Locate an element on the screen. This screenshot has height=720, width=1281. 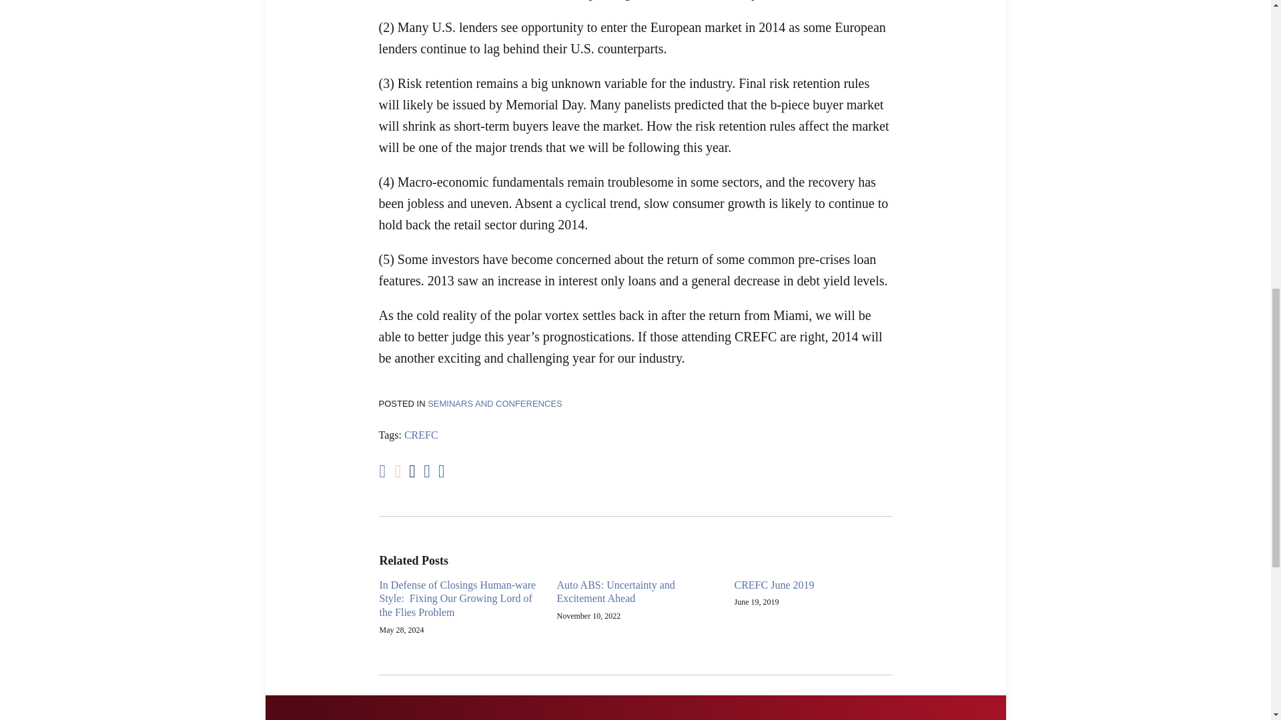
CREFC is located at coordinates (421, 435).